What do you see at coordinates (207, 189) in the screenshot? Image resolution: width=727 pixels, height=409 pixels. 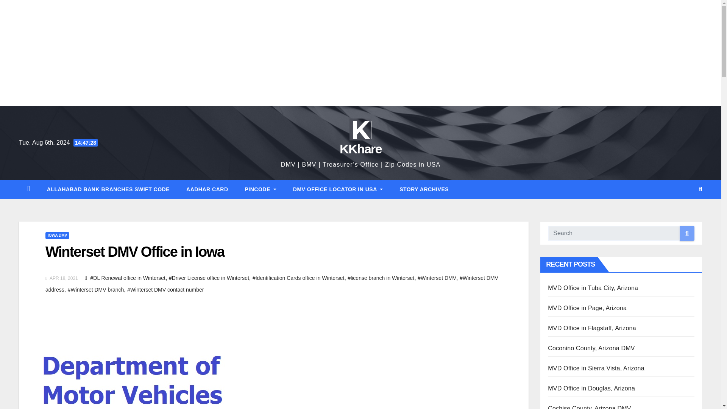 I see `AADHAR CARD` at bounding box center [207, 189].